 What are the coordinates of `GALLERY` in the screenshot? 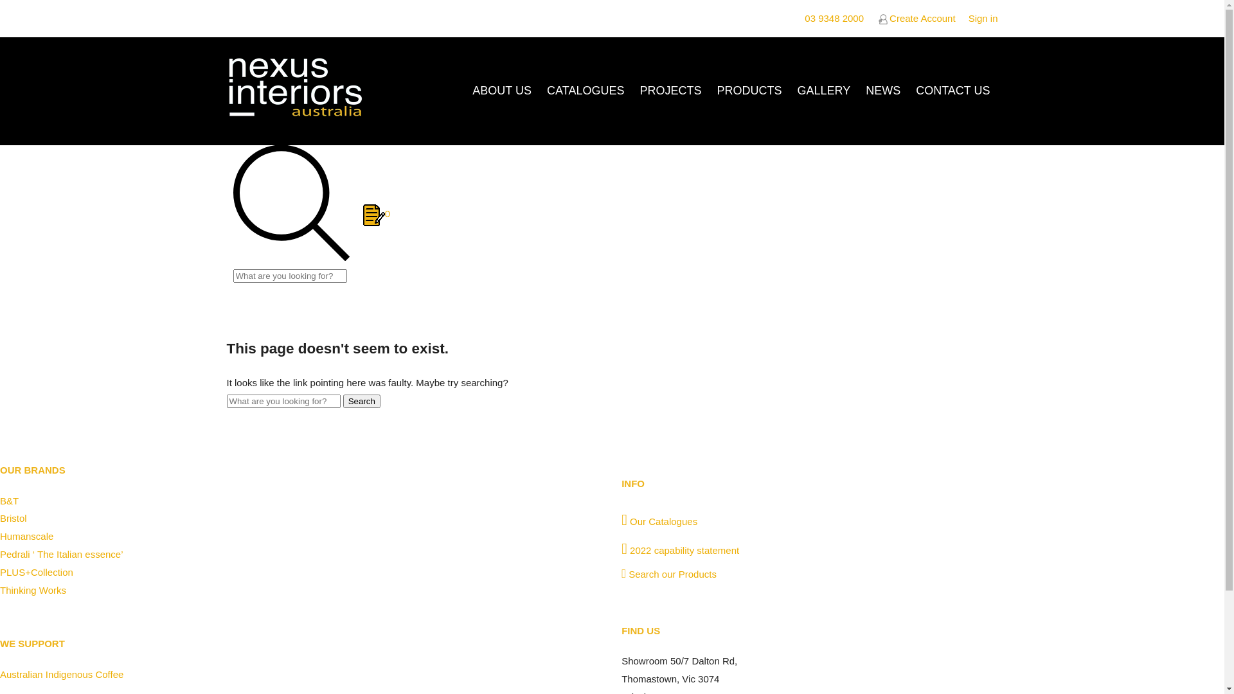 It's located at (824, 91).